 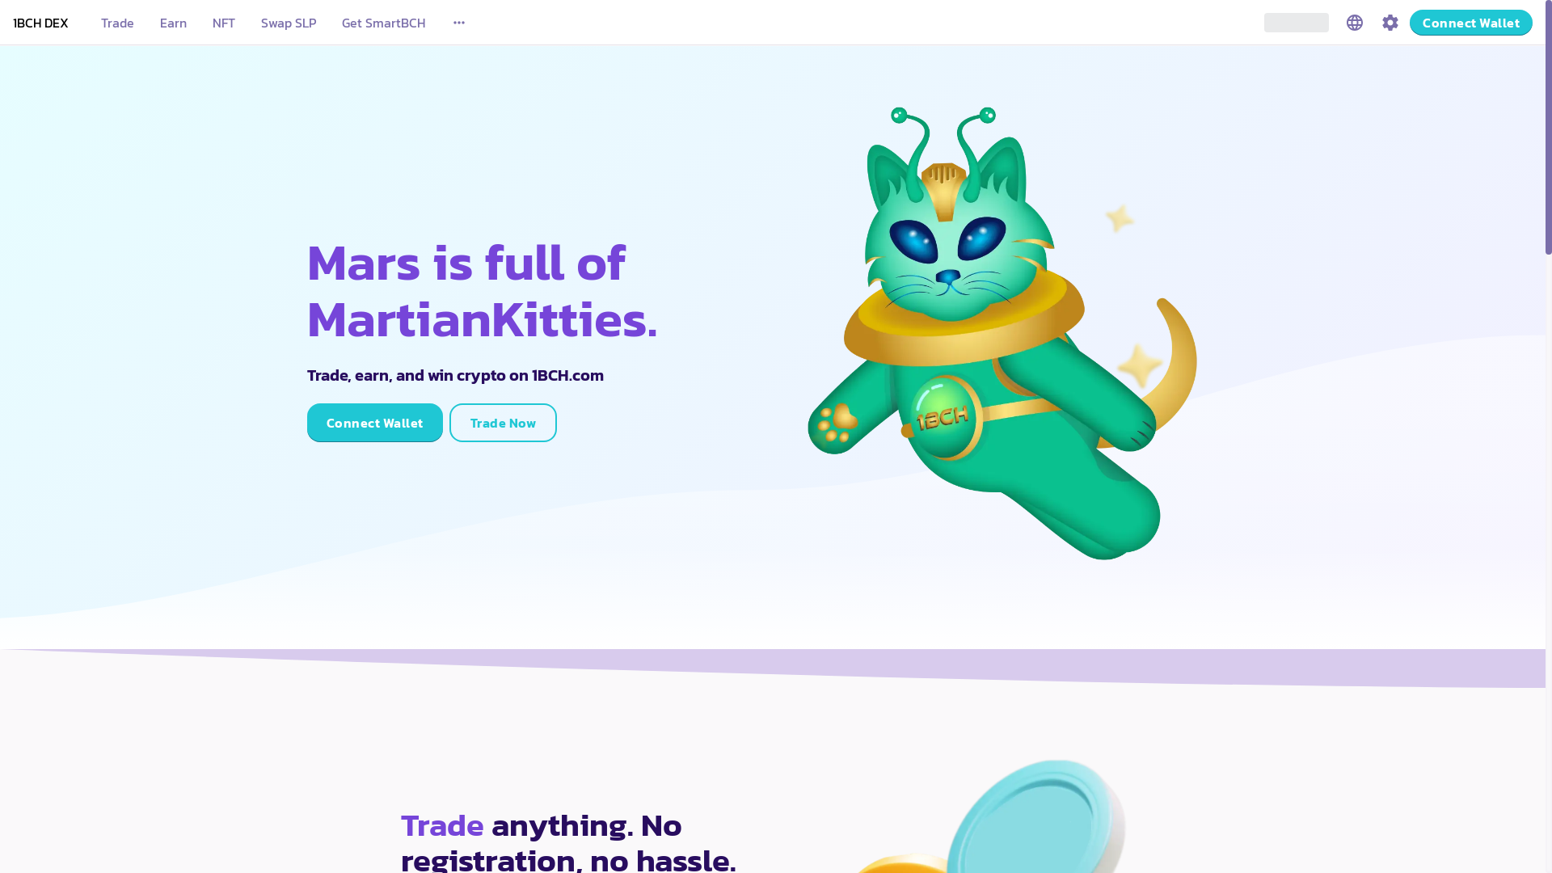 I want to click on Trade Now, so click(x=503, y=423).